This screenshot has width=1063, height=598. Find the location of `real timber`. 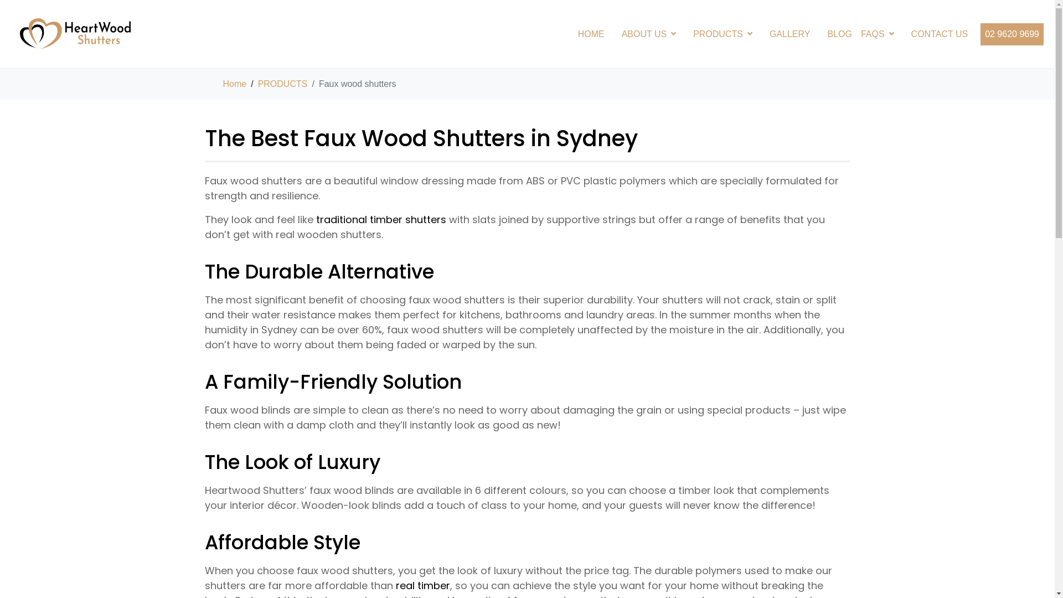

real timber is located at coordinates (423, 586).